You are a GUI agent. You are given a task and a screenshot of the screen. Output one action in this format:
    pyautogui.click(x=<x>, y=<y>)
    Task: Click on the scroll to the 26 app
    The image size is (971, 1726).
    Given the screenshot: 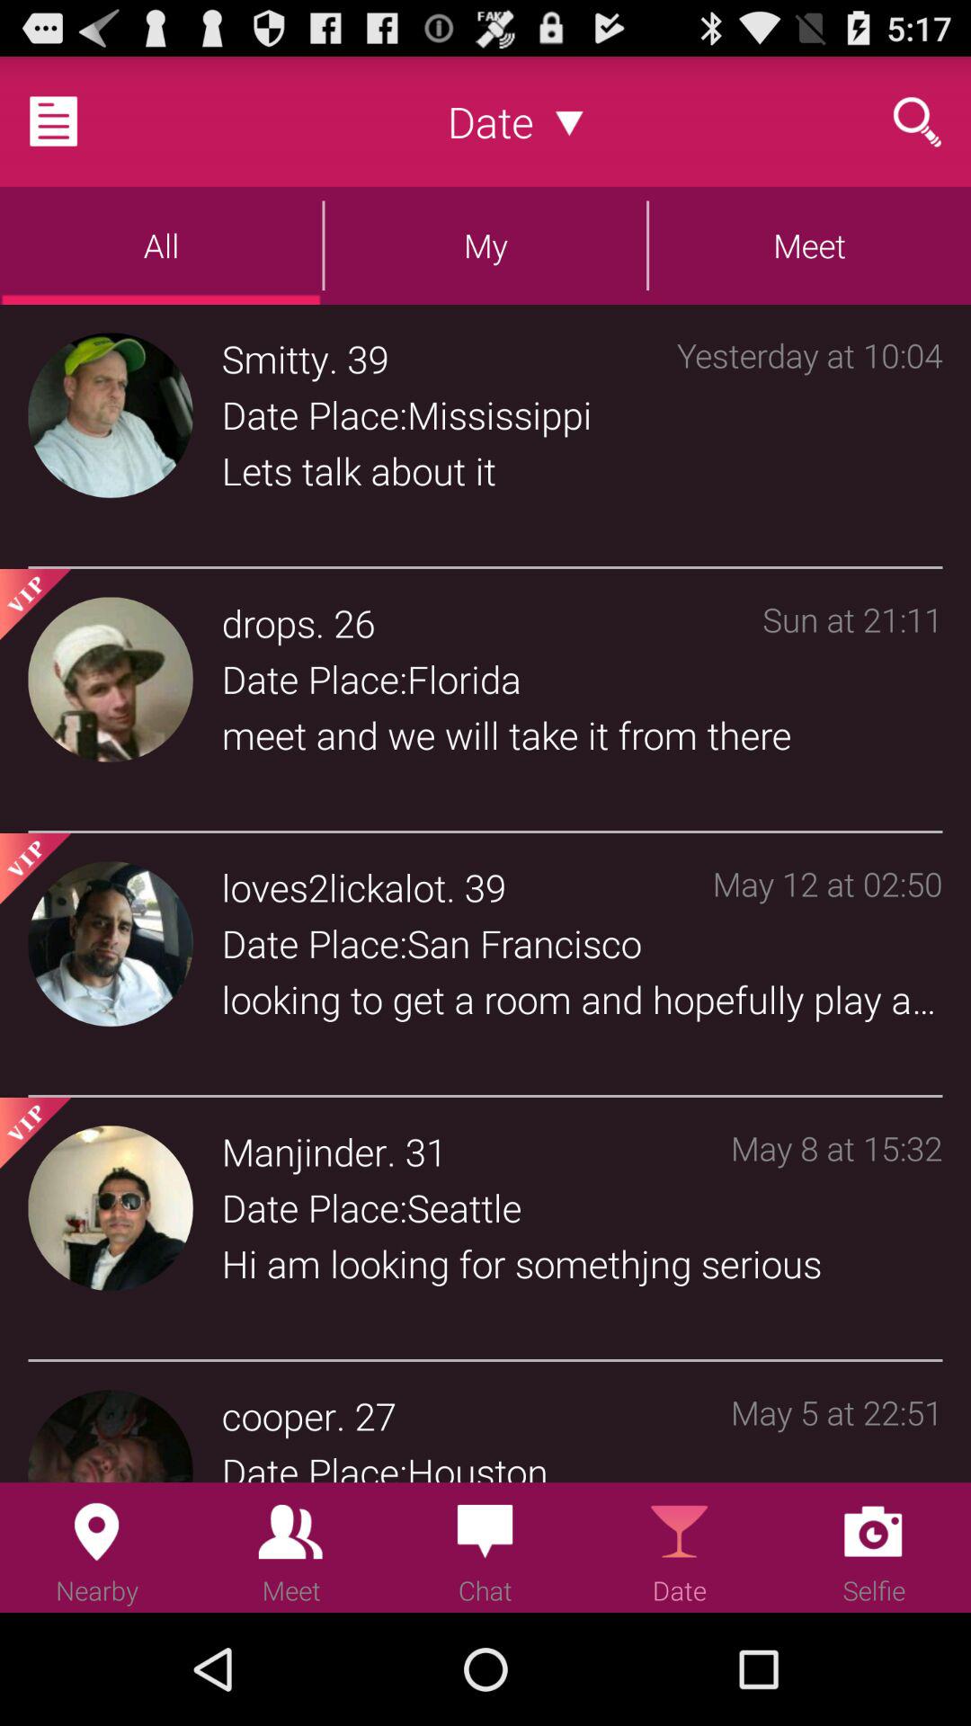 What is the action you would take?
    pyautogui.click(x=354, y=622)
    